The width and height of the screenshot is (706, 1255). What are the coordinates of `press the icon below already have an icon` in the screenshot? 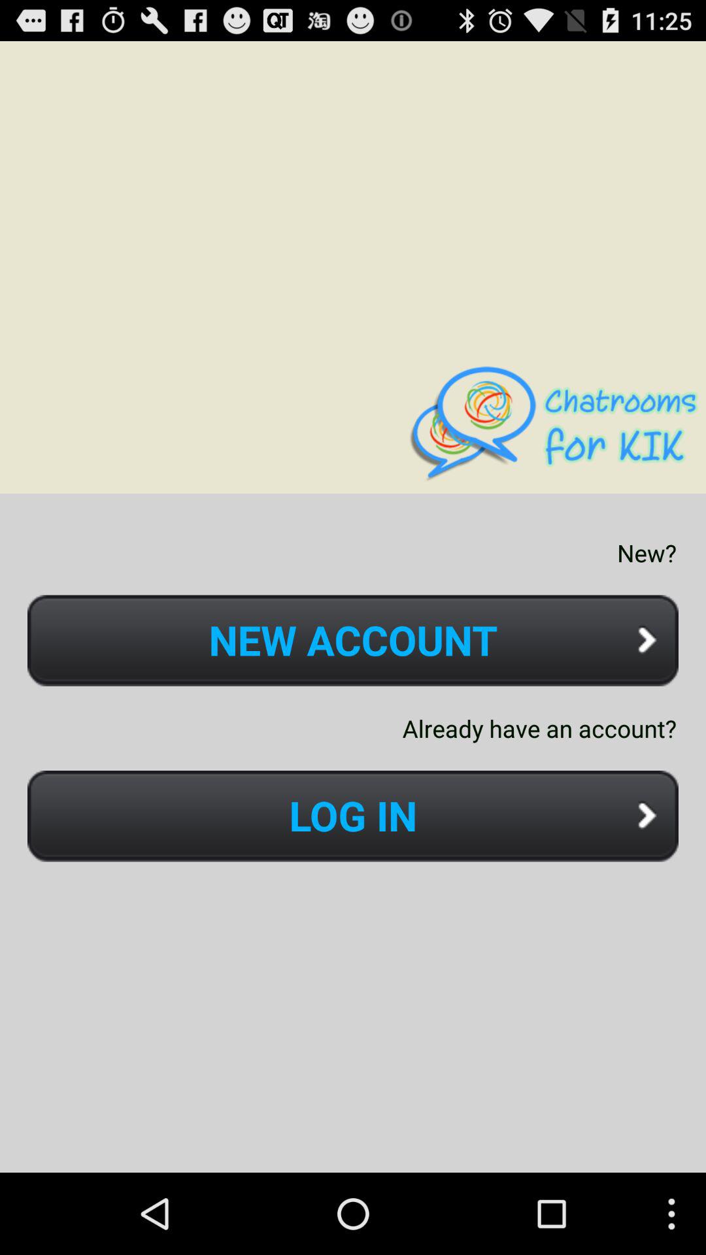 It's located at (353, 816).